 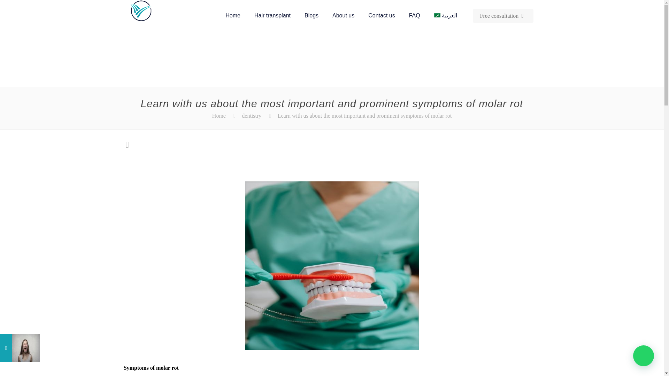 What do you see at coordinates (141, 10) in the screenshot?
I see `Right Hair Clinic` at bounding box center [141, 10].